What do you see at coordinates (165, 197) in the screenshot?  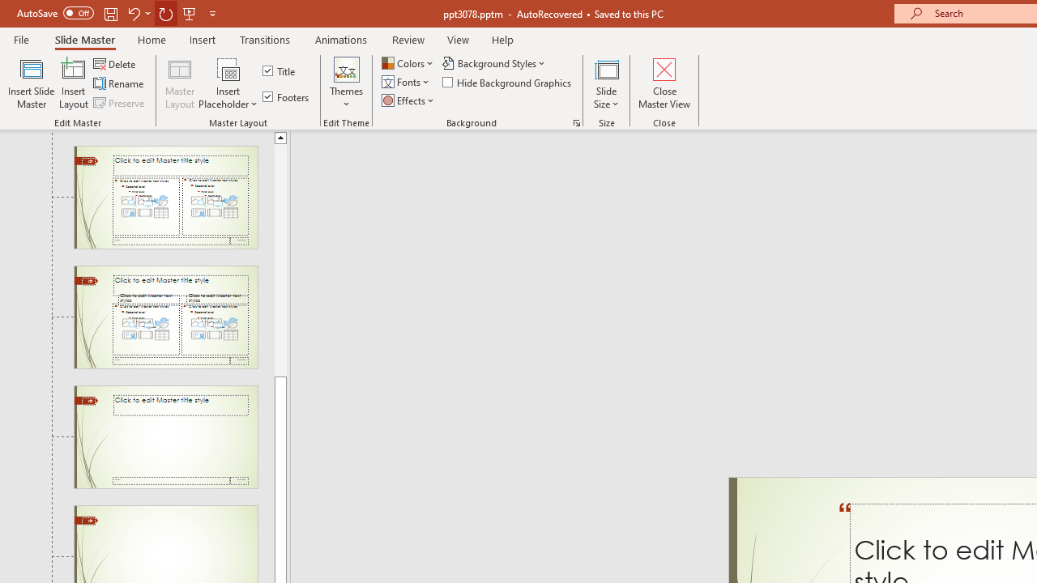 I see `Slide Two Content Layout: used by no slides` at bounding box center [165, 197].